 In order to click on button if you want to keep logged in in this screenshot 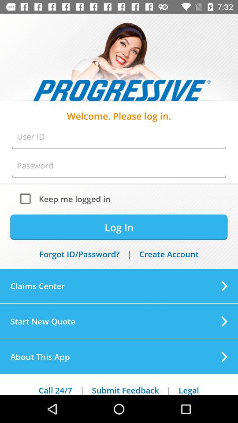, I will do `click(27, 198)`.